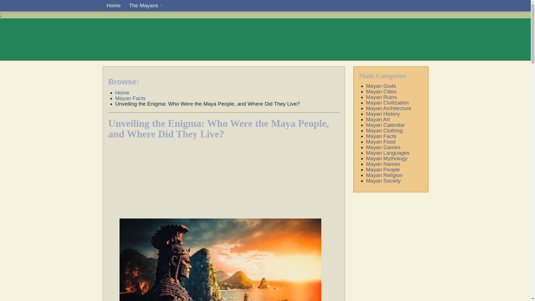 The image size is (535, 301). Describe the element at coordinates (381, 91) in the screenshot. I see `Mayan Cities` at that location.